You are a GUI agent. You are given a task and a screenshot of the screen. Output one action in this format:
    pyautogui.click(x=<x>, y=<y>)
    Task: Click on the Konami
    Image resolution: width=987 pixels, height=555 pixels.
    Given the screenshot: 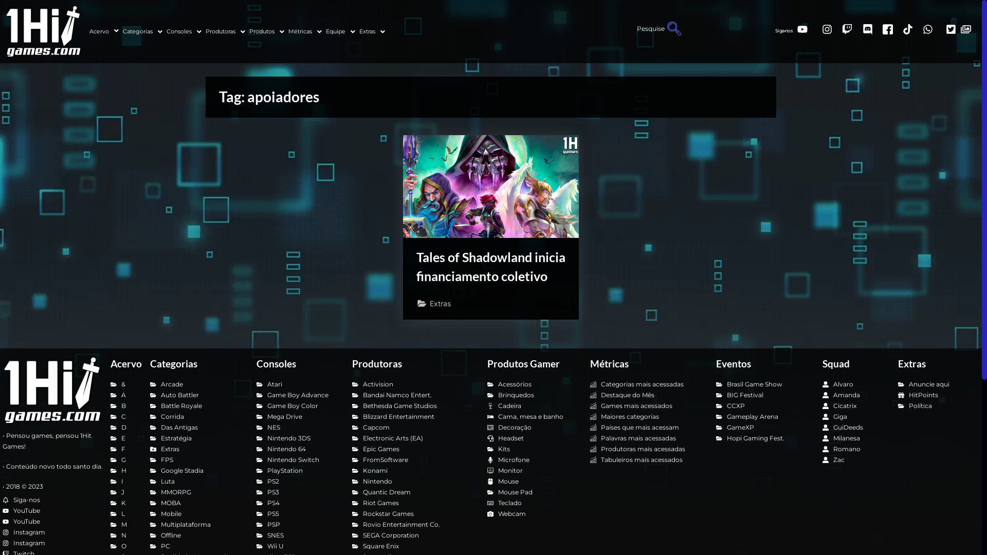 What is the action you would take?
    pyautogui.click(x=414, y=470)
    